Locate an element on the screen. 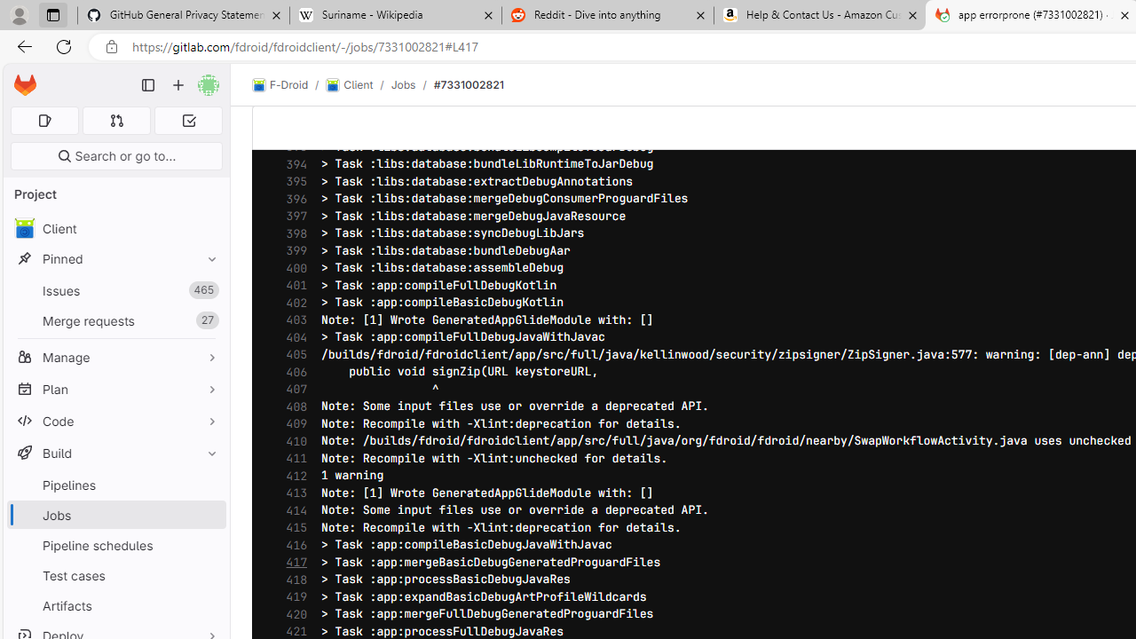  399 is located at coordinates (292, 250).